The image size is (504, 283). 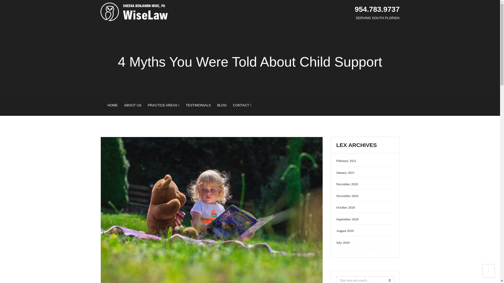 I want to click on August 2020, so click(x=345, y=231).